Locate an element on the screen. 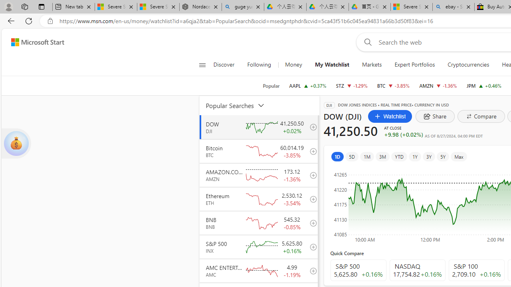  BTC Bitcoin decrease 60,014.19 -2,311.75 -3.85% is located at coordinates (393, 85).